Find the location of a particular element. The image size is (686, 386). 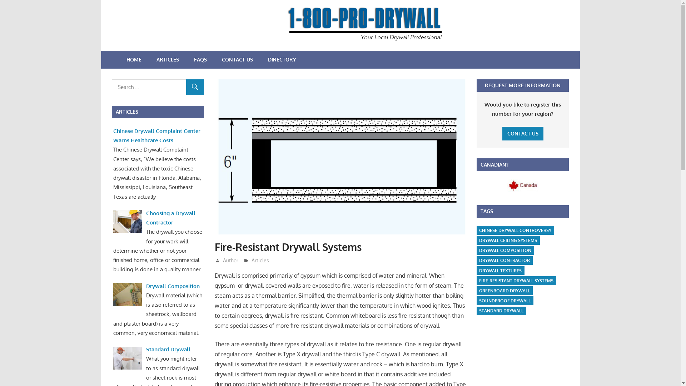

FAQS is located at coordinates (200, 60).